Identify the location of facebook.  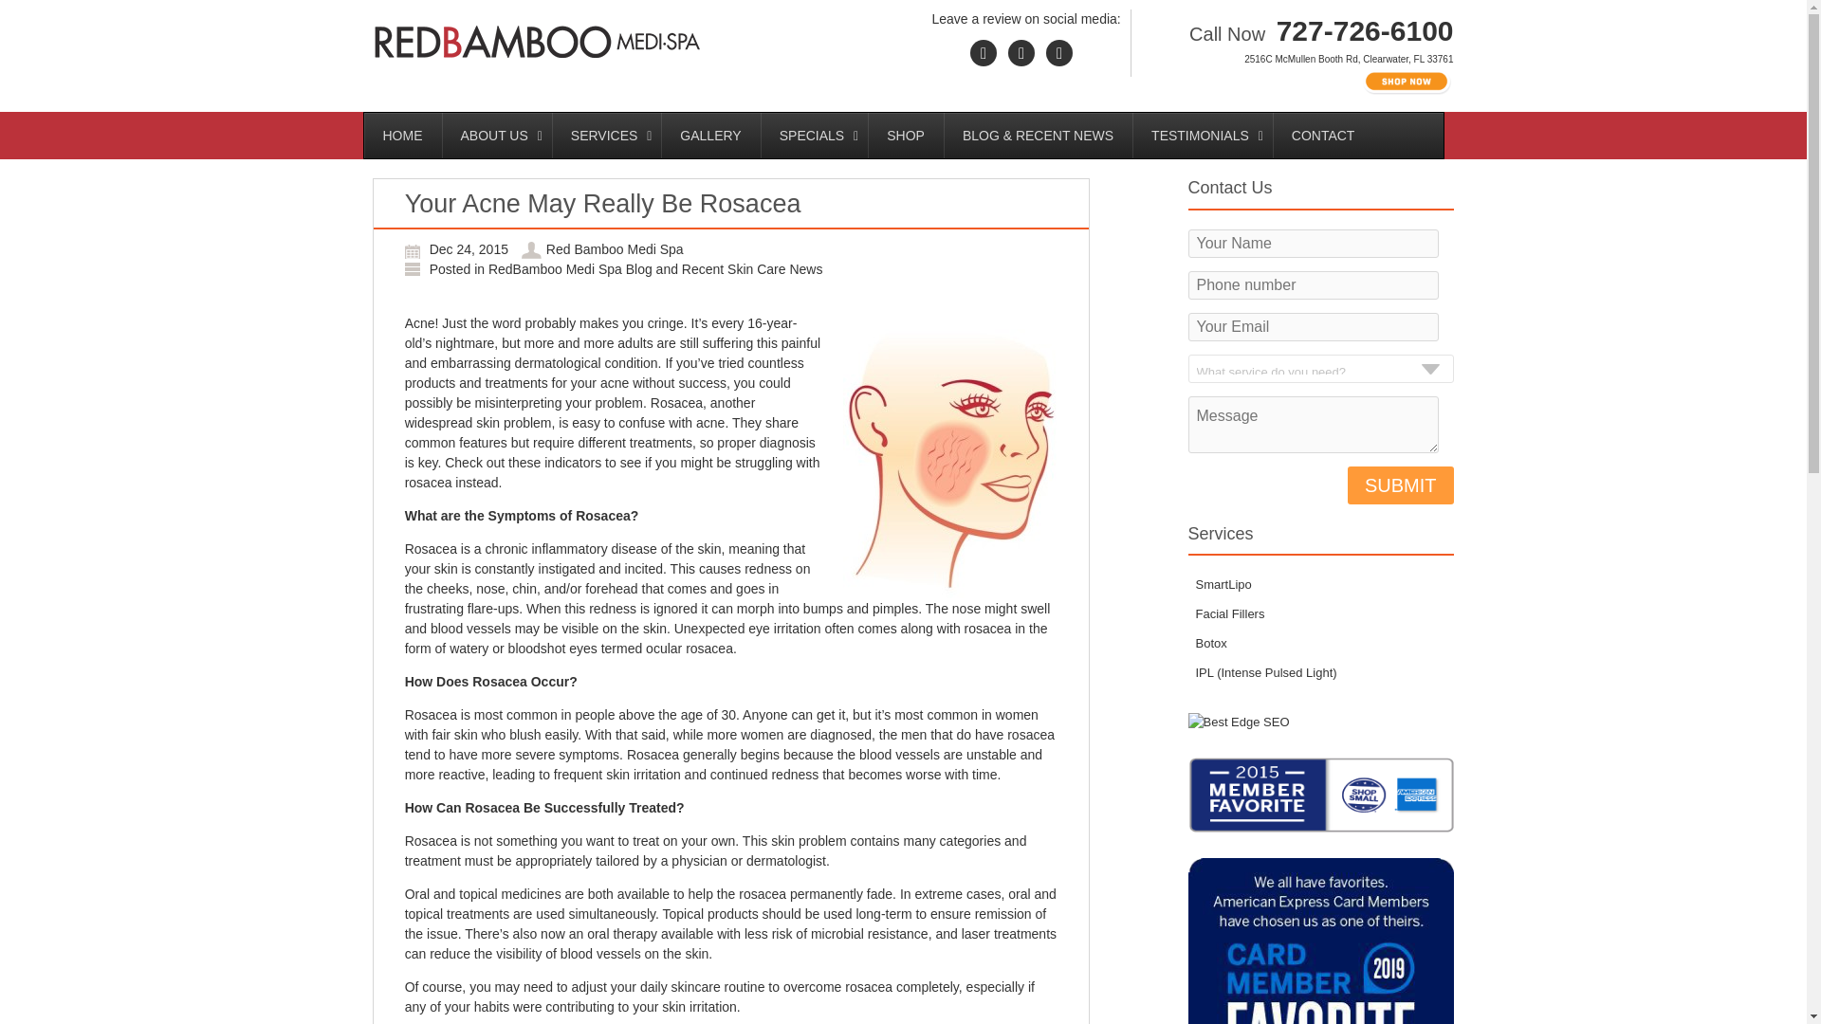
(983, 52).